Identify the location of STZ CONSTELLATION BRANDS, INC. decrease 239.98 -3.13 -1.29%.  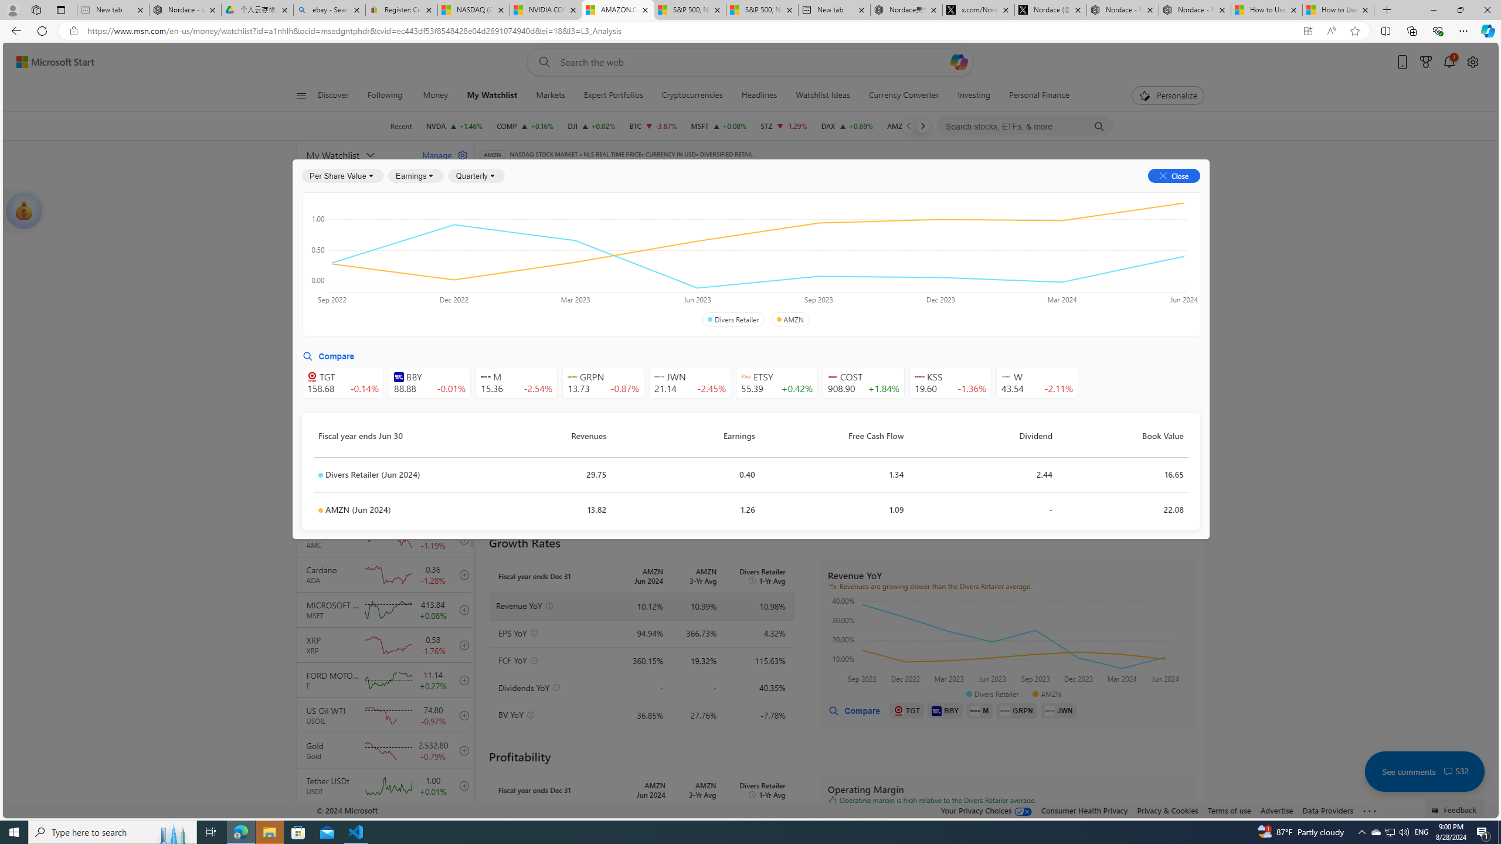
(785, 126).